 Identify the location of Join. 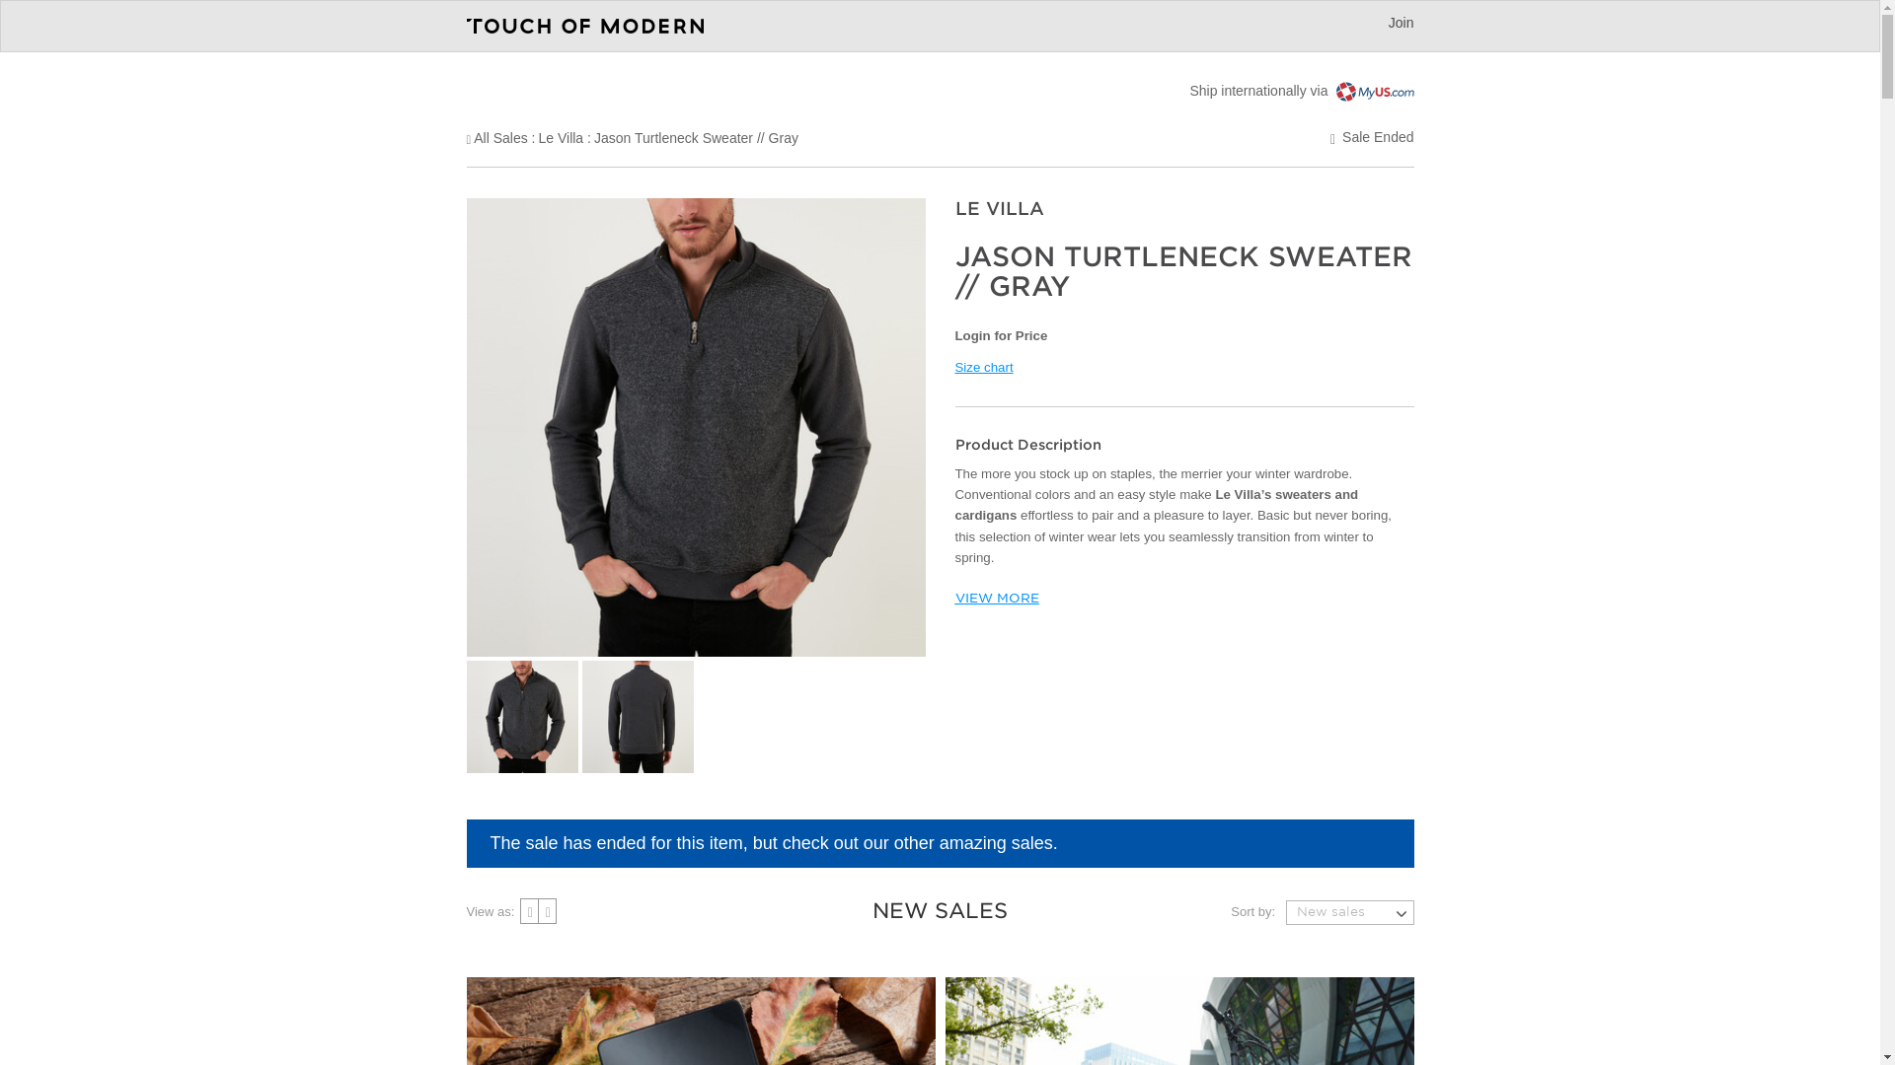
(1402, 23).